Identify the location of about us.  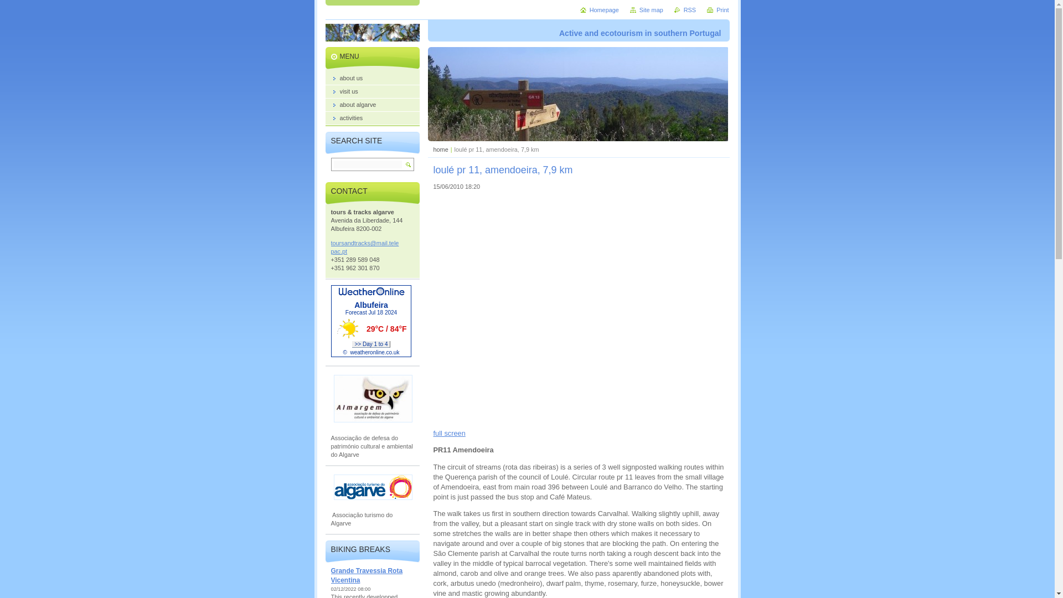
(372, 79).